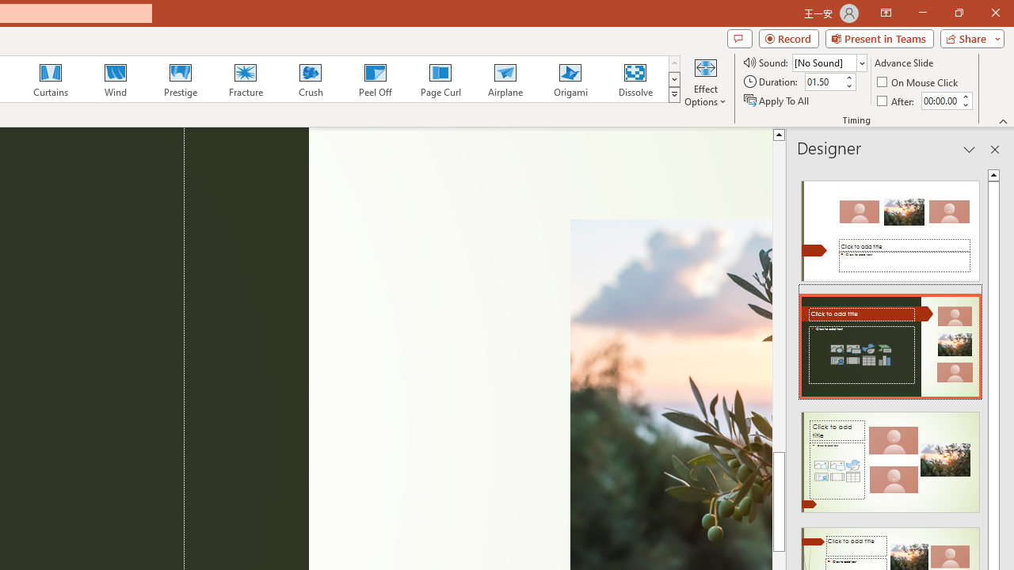 Image resolution: width=1014 pixels, height=570 pixels. Describe the element at coordinates (777, 100) in the screenshot. I see `Apply To All` at that location.